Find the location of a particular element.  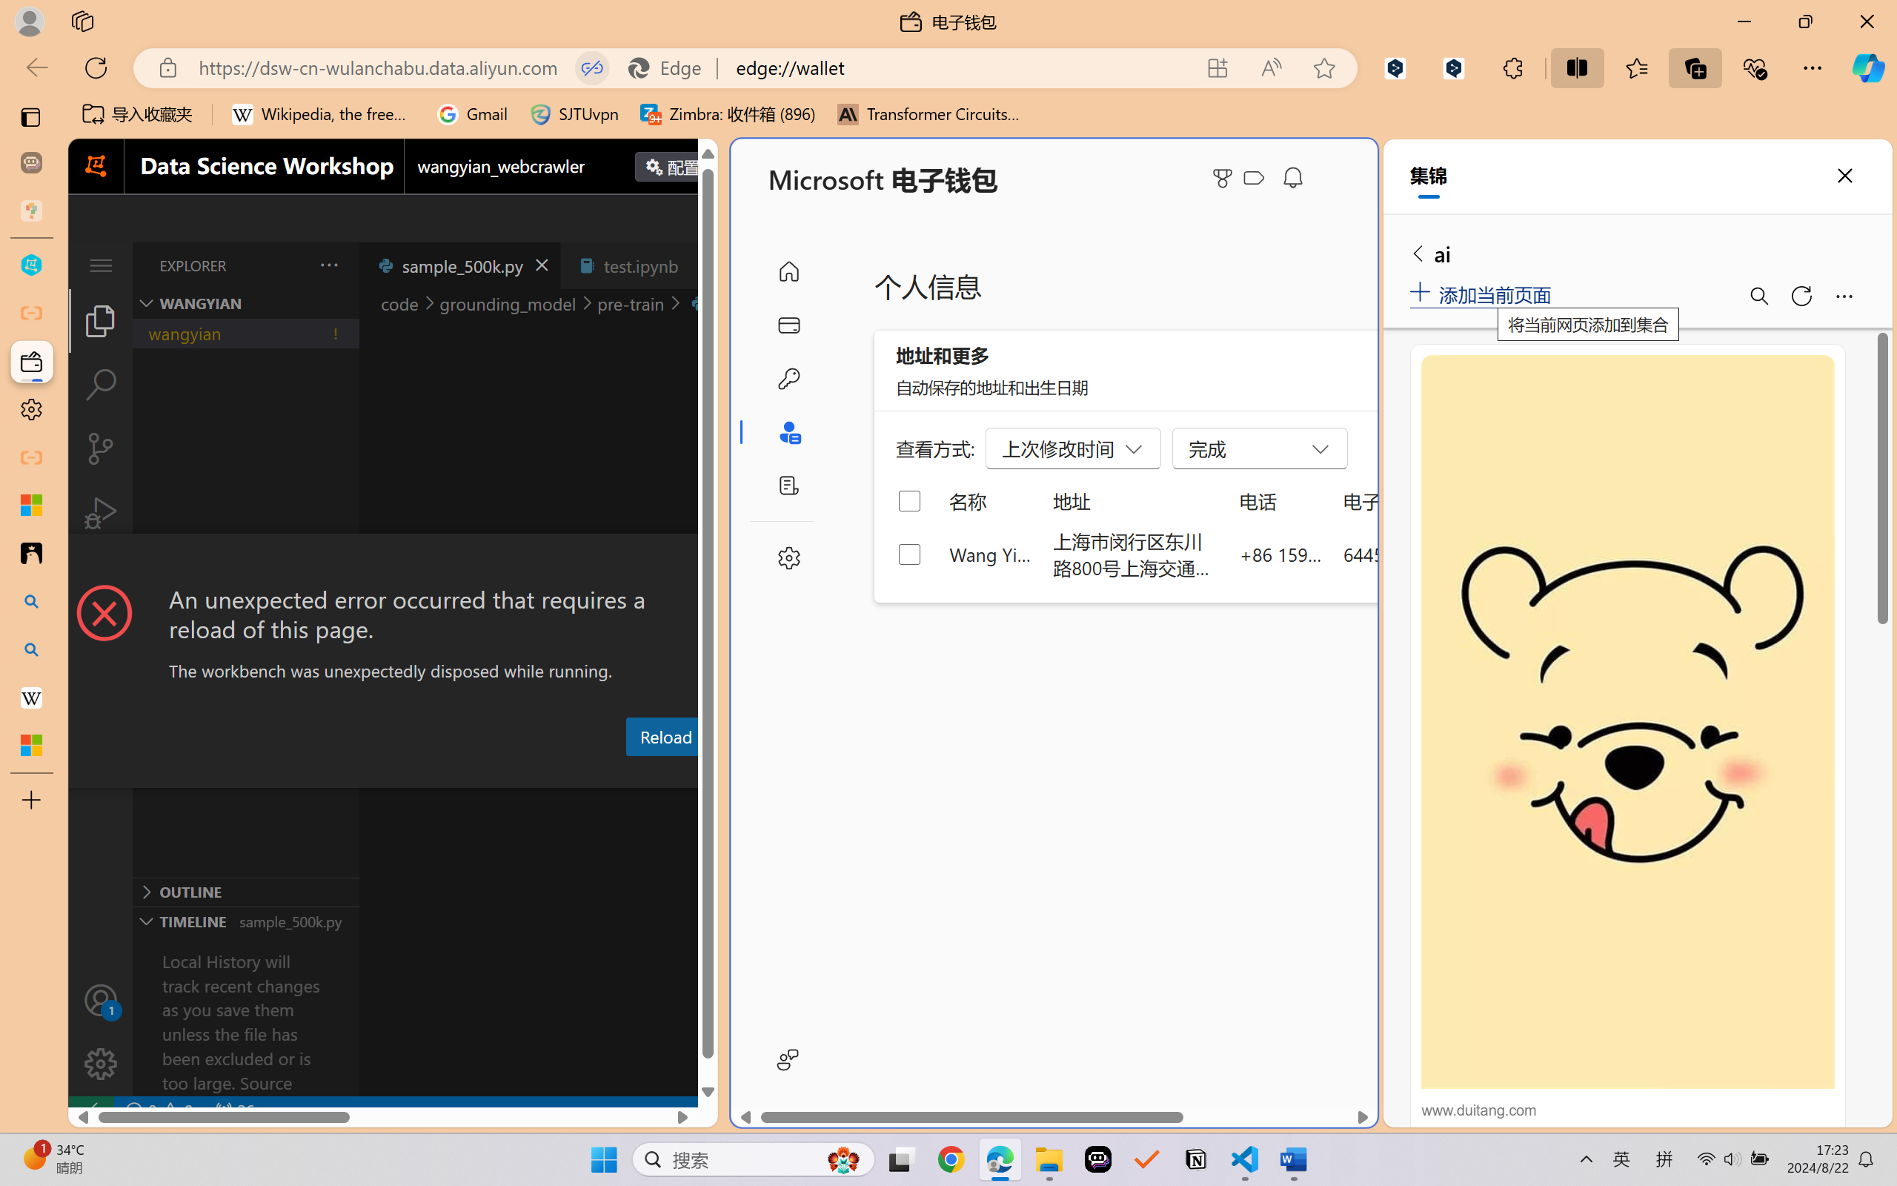

Views and More Actions... is located at coordinates (328, 265).